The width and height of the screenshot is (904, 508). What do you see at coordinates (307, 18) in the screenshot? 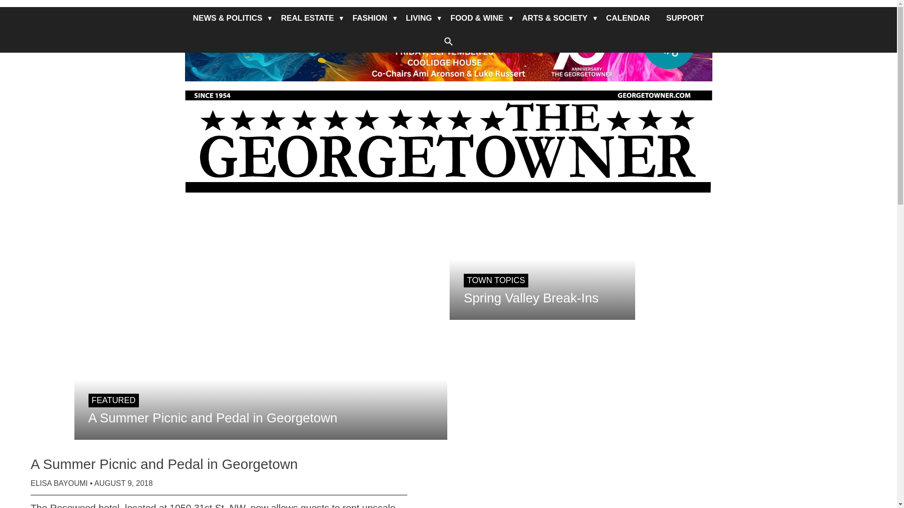
I see `REAL ESTATE` at bounding box center [307, 18].